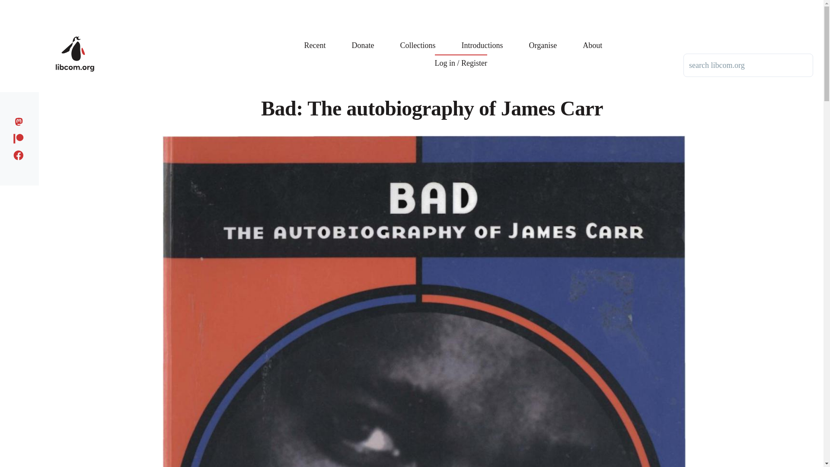 This screenshot has height=467, width=830. I want to click on Skip to main content, so click(339, 4).